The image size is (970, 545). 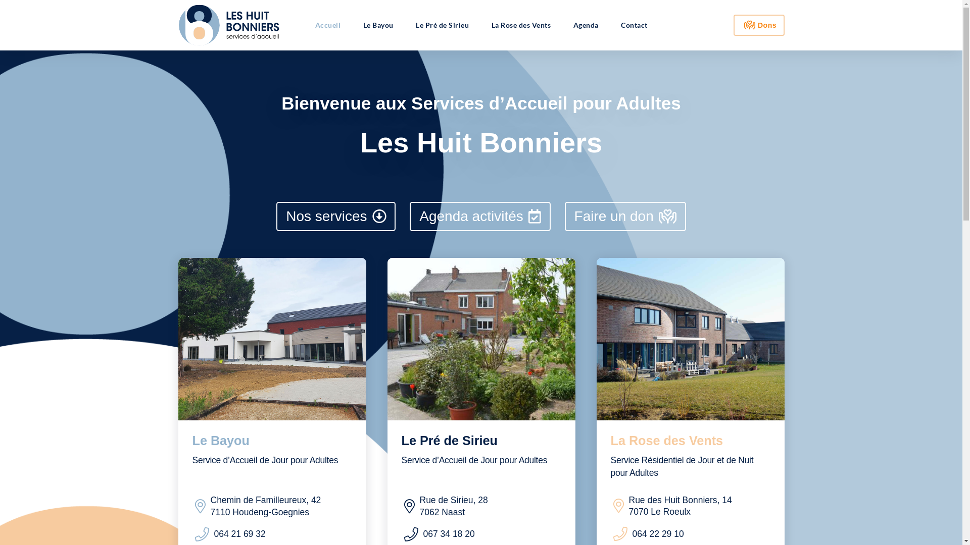 What do you see at coordinates (665, 507) in the screenshot?
I see `Rue des Huit Bonniers, 14
7070 Le Roeulx` at bounding box center [665, 507].